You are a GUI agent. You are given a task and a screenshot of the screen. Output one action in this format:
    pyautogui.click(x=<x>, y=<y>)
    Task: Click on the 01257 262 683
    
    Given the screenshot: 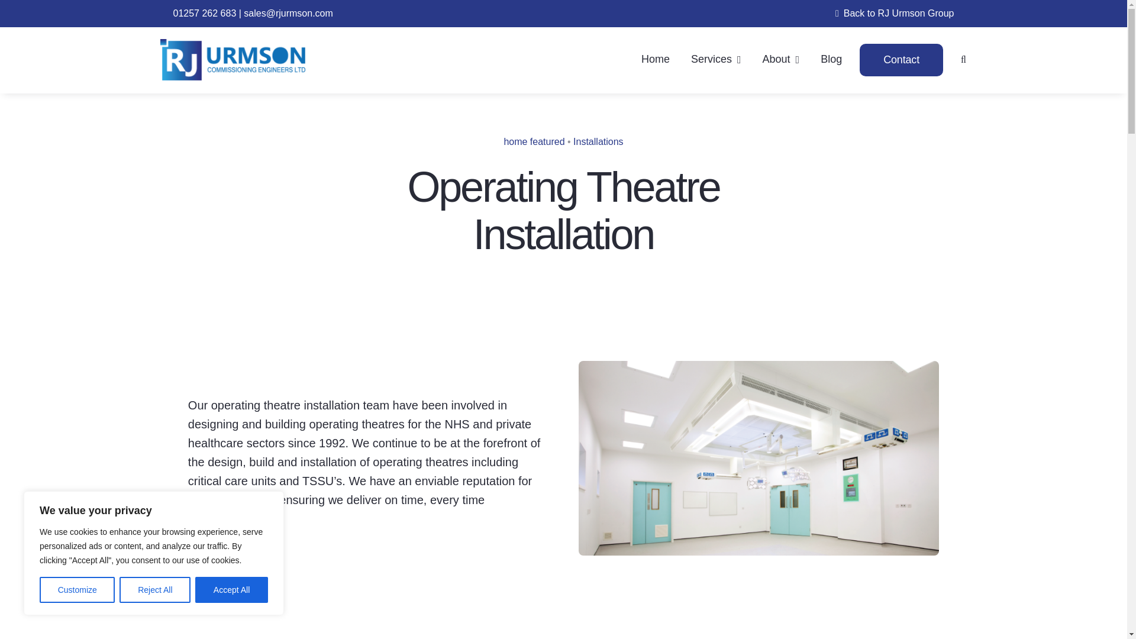 What is the action you would take?
    pyautogui.click(x=204, y=13)
    